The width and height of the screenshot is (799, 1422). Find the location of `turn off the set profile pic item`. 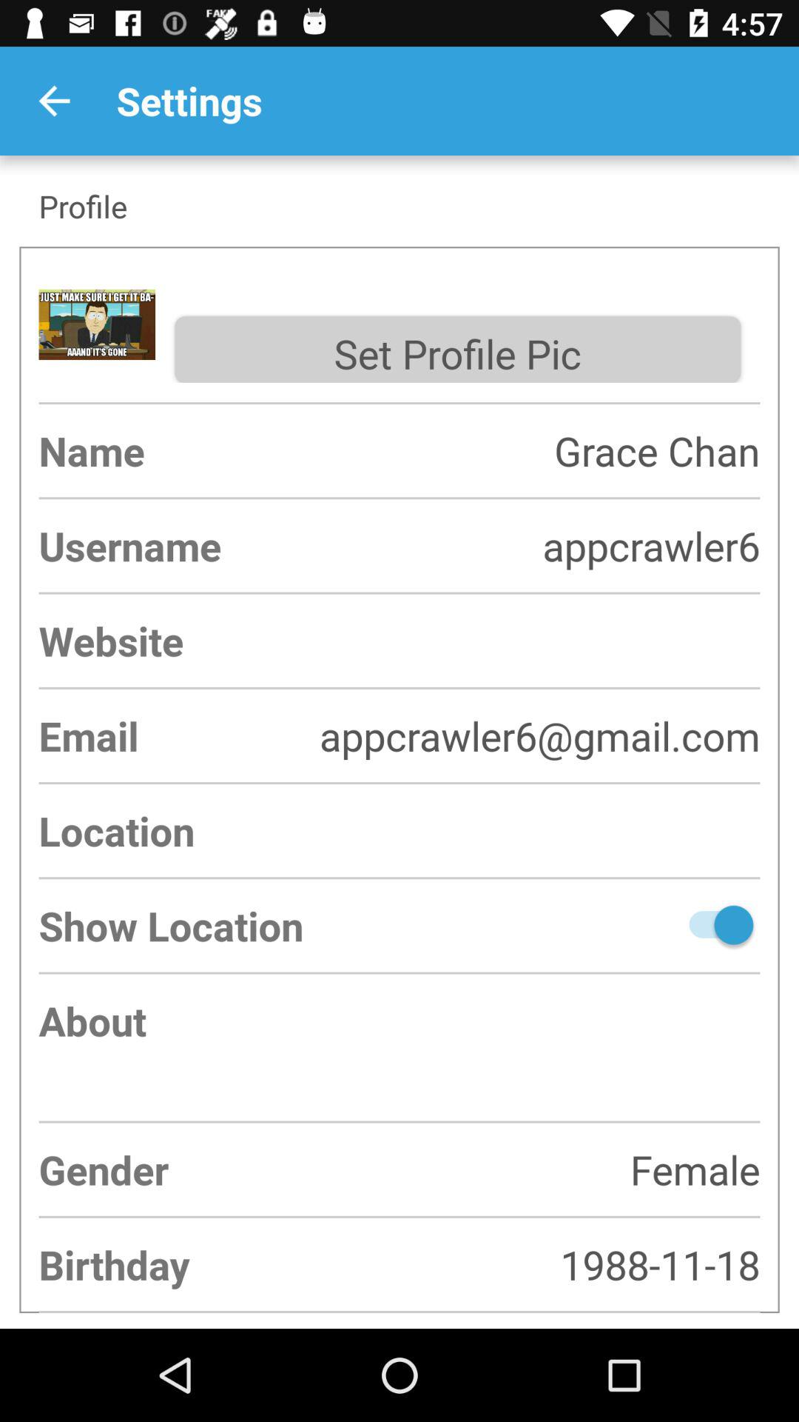

turn off the set profile pic item is located at coordinates (457, 350).